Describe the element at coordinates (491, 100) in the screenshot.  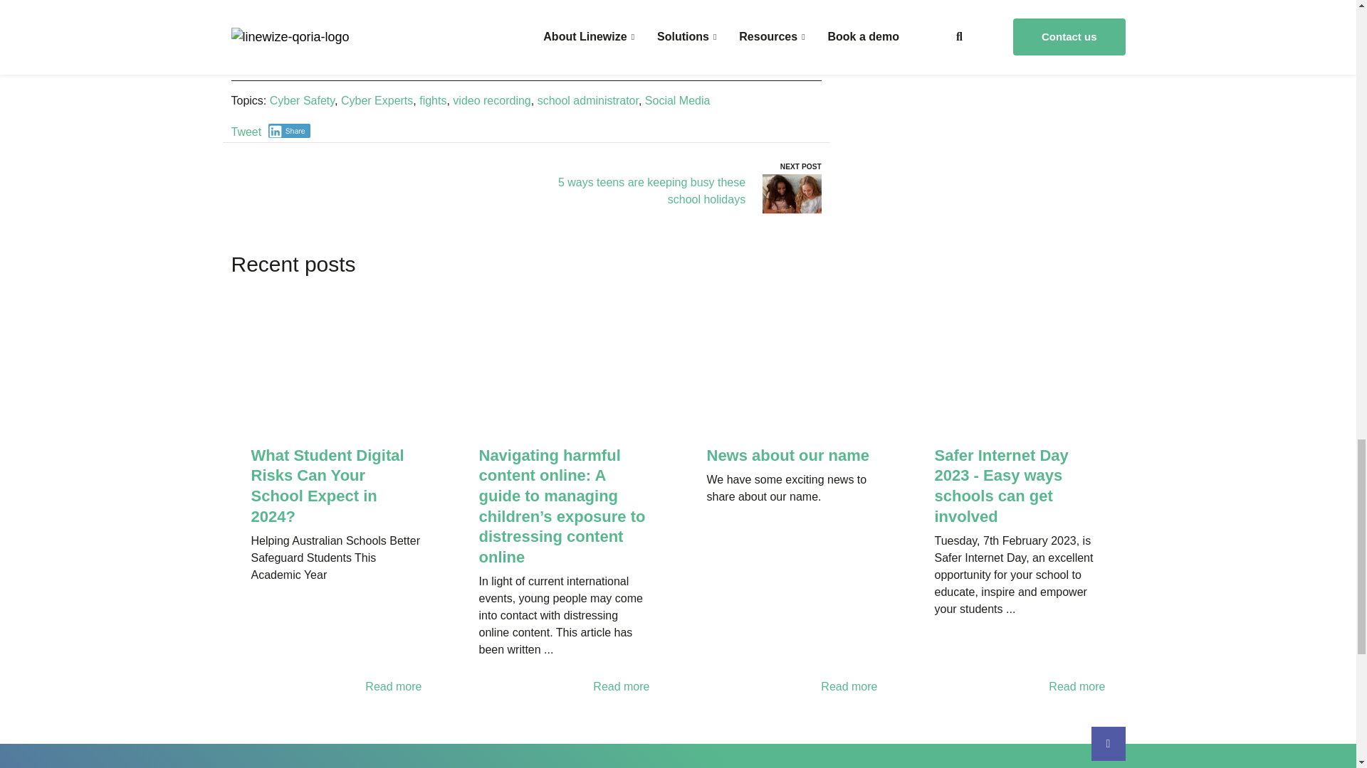
I see `video recording` at that location.